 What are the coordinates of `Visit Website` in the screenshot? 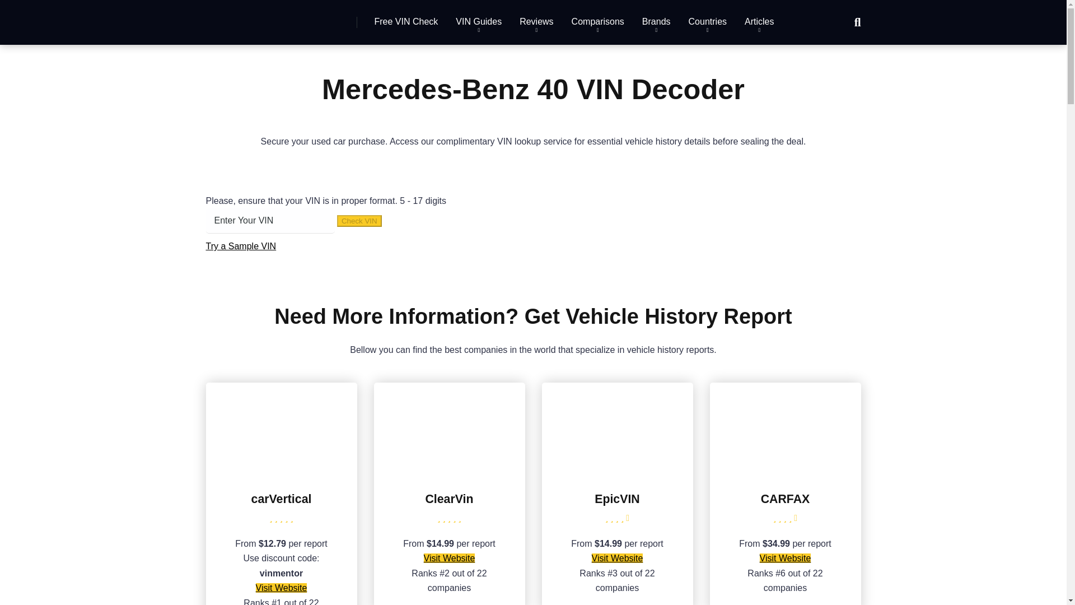 It's located at (449, 558).